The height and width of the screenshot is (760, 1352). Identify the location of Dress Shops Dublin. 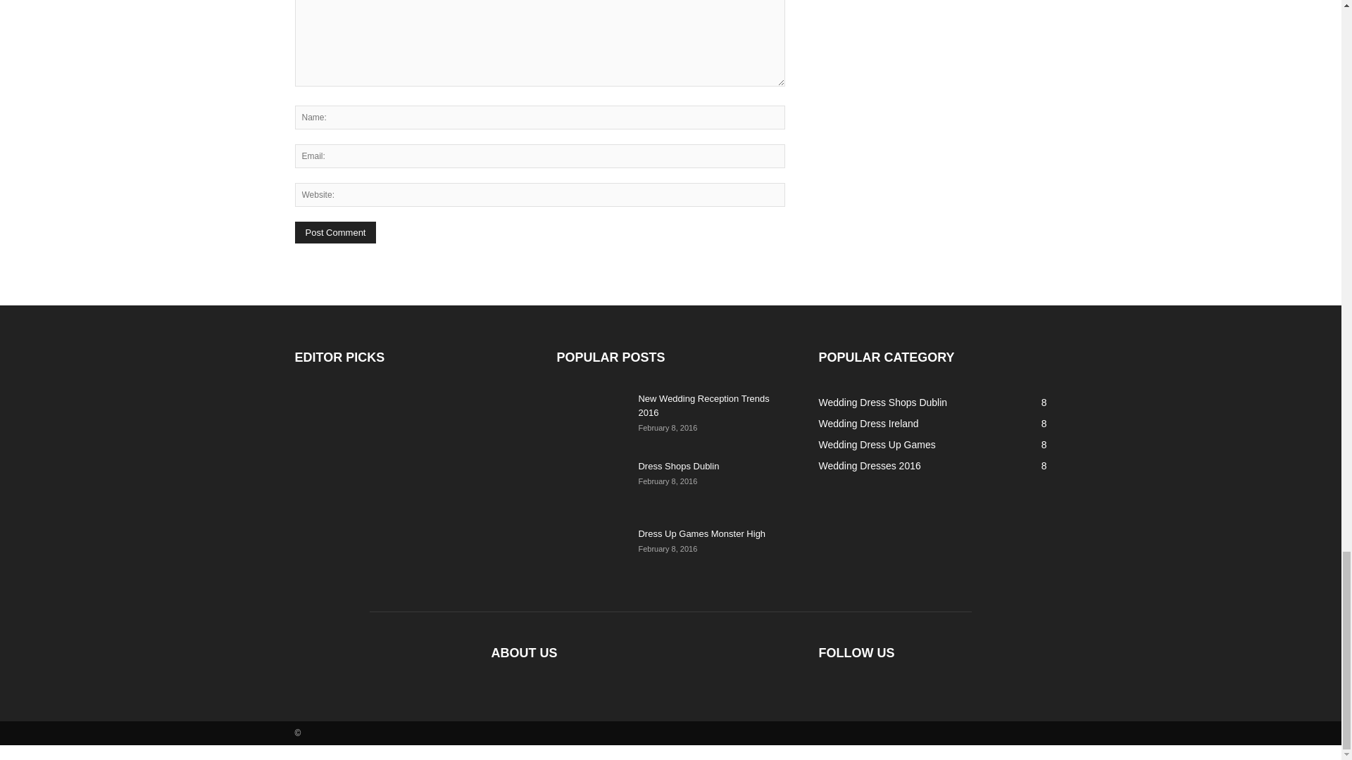
(679, 466).